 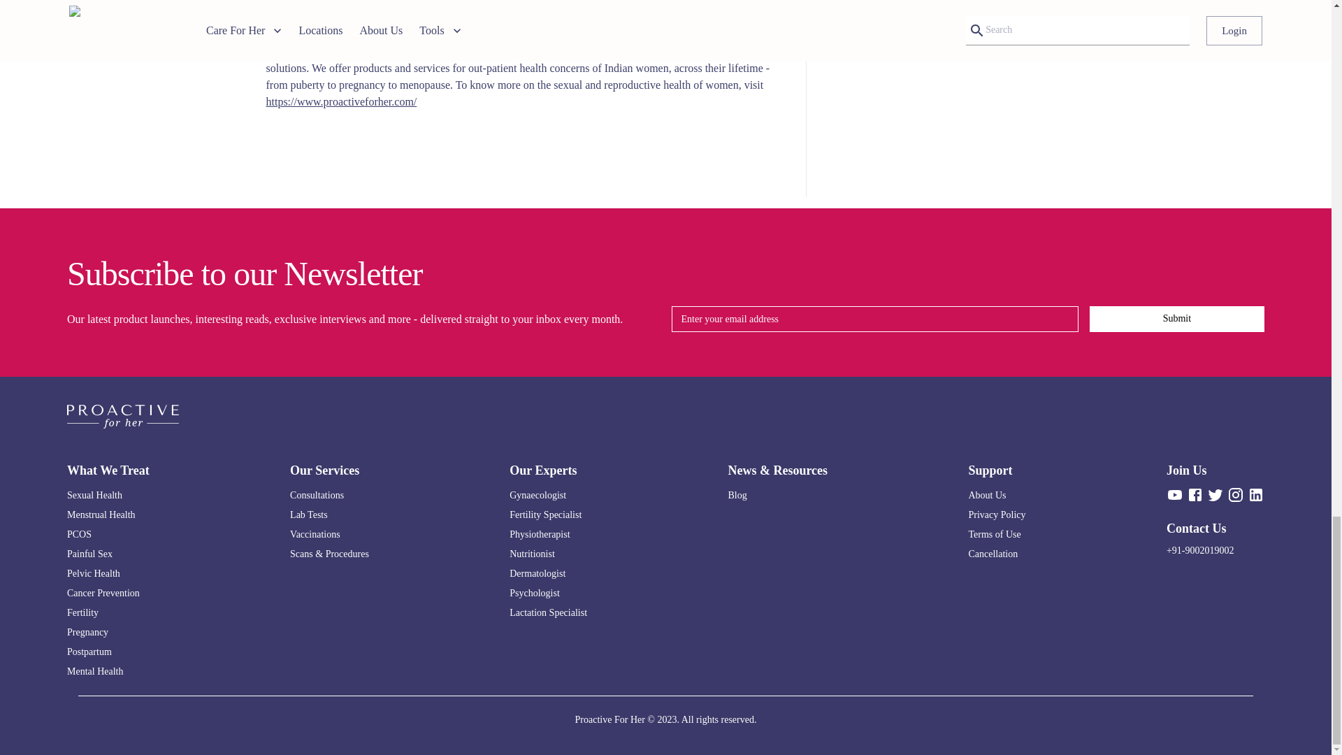 I want to click on Pregnancy, so click(x=108, y=632).